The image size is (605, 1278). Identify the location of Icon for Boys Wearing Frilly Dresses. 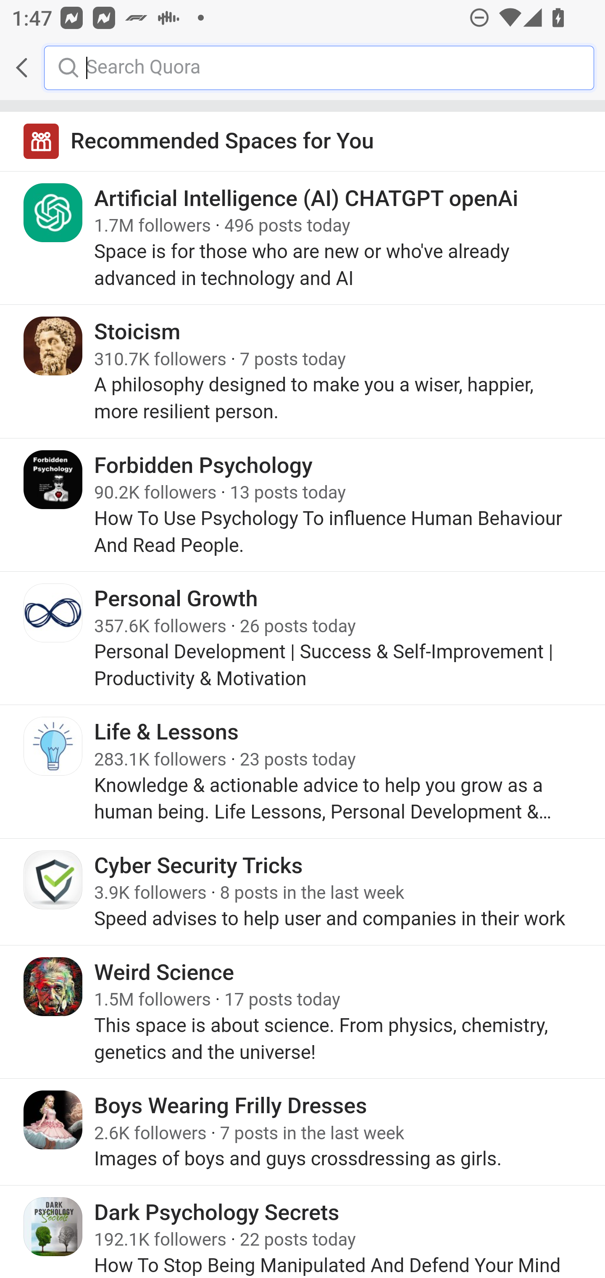
(53, 1120).